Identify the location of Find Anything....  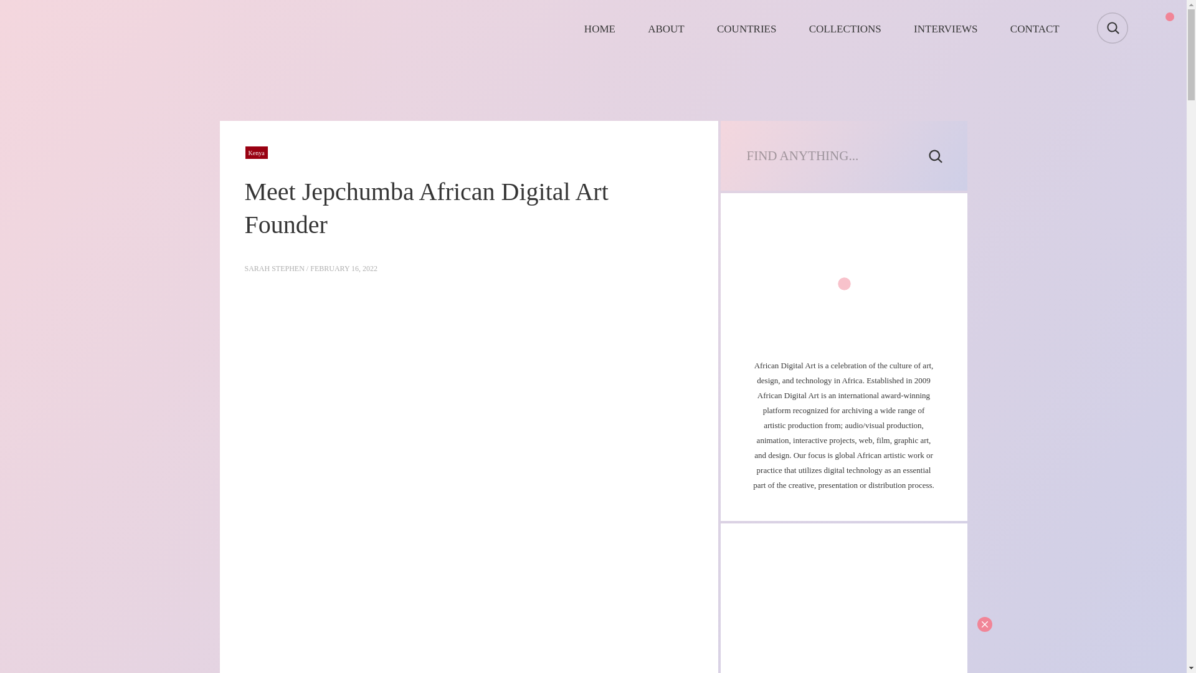
(833, 156).